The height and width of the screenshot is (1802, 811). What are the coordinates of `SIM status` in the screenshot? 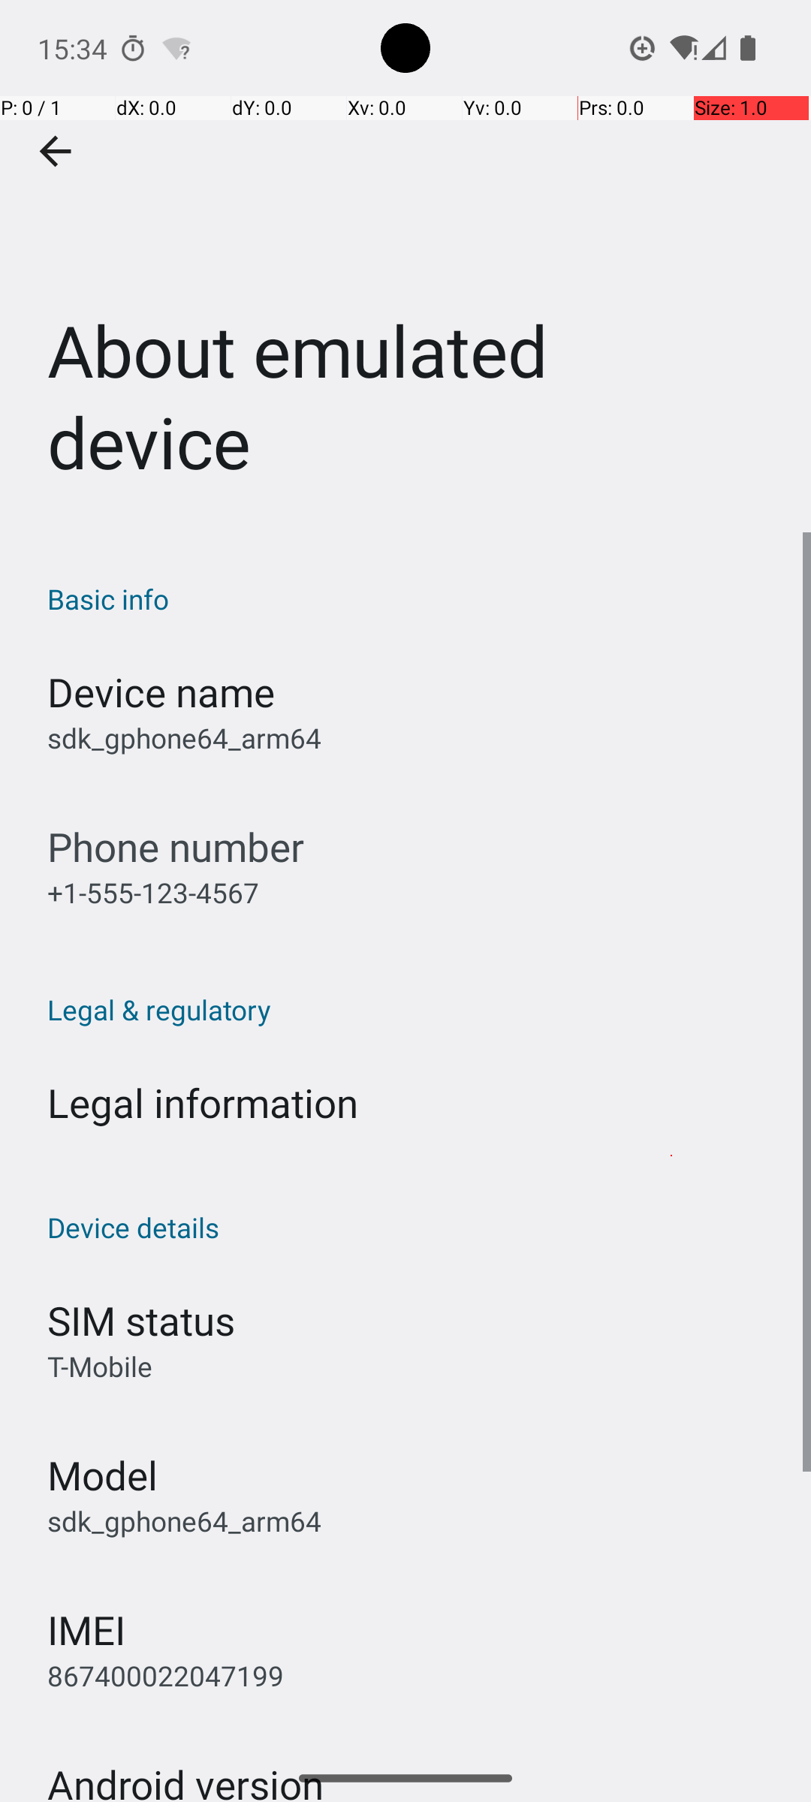 It's located at (141, 1320).